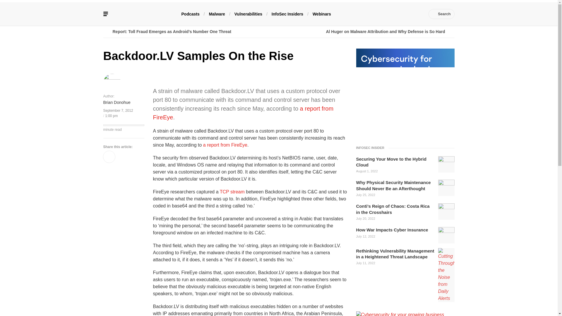  What do you see at coordinates (225, 145) in the screenshot?
I see `a report from FireEye` at bounding box center [225, 145].